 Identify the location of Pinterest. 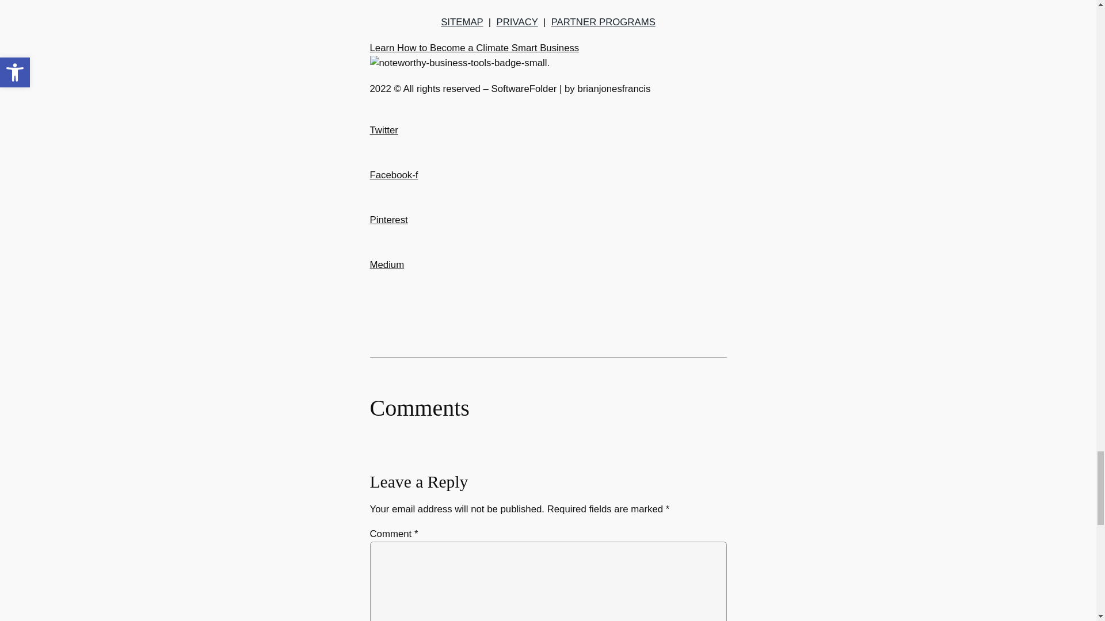
(388, 227).